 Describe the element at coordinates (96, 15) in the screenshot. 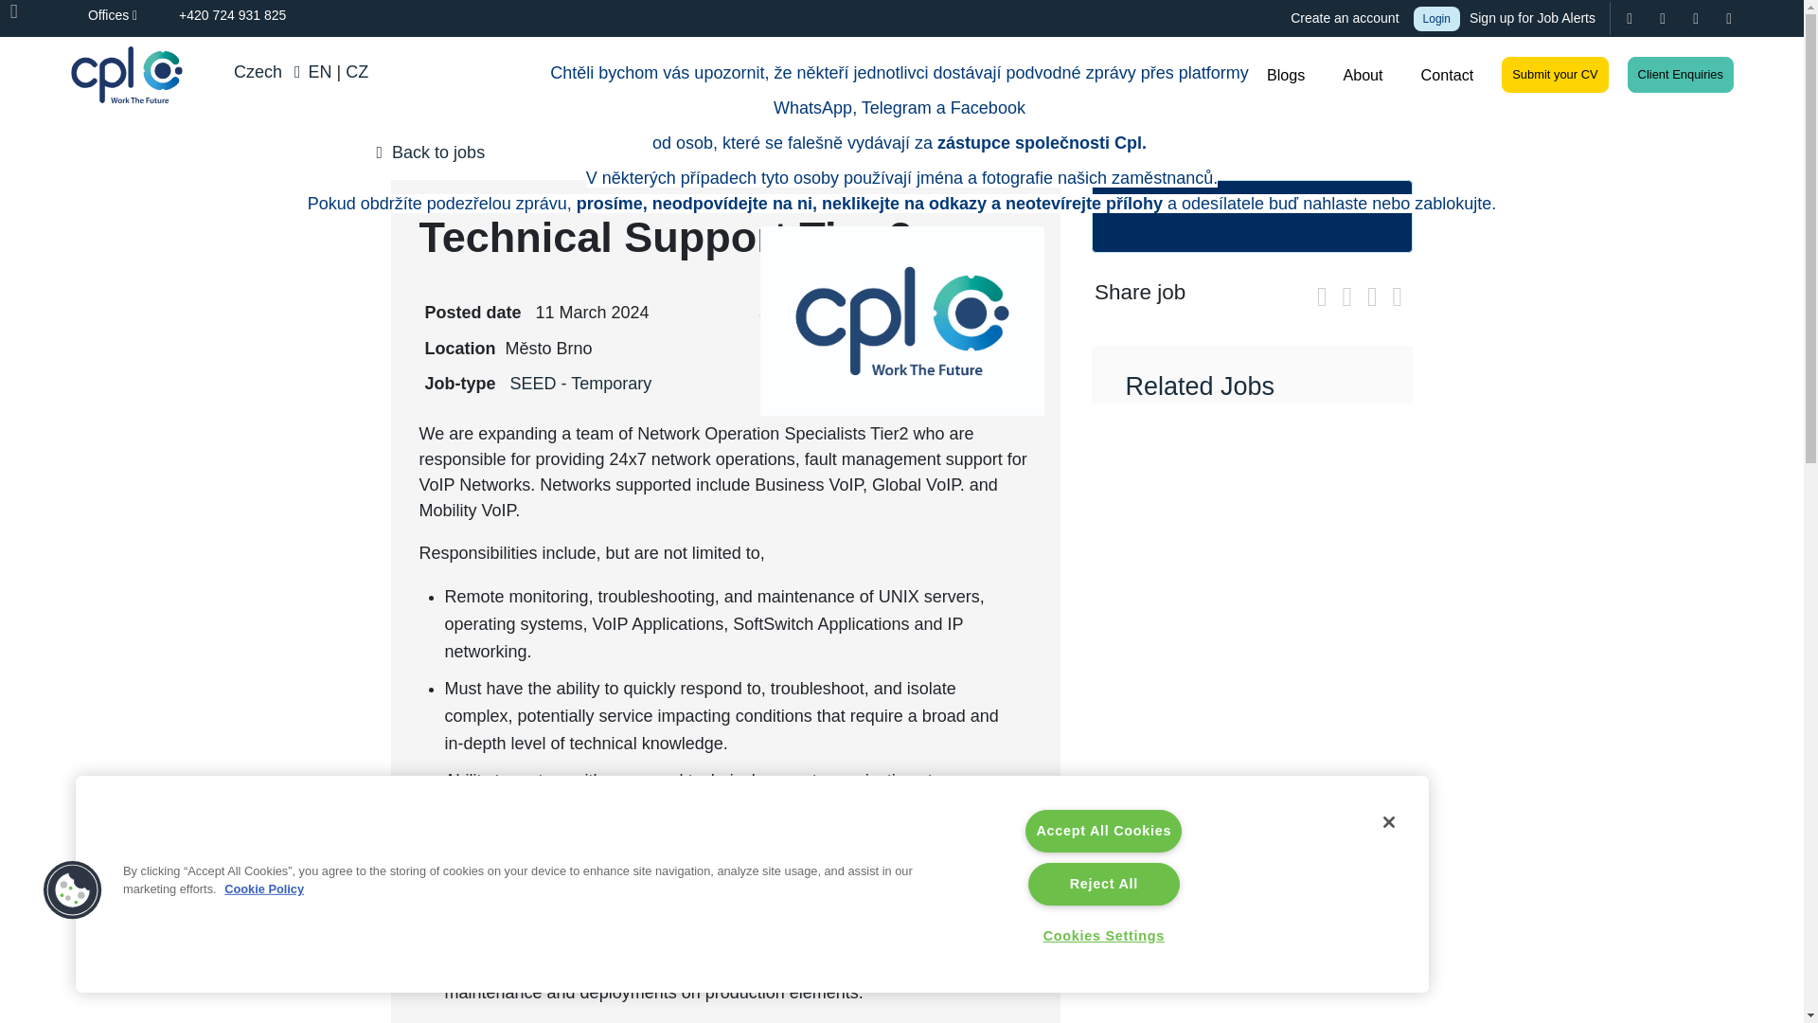

I see `Offices` at that location.